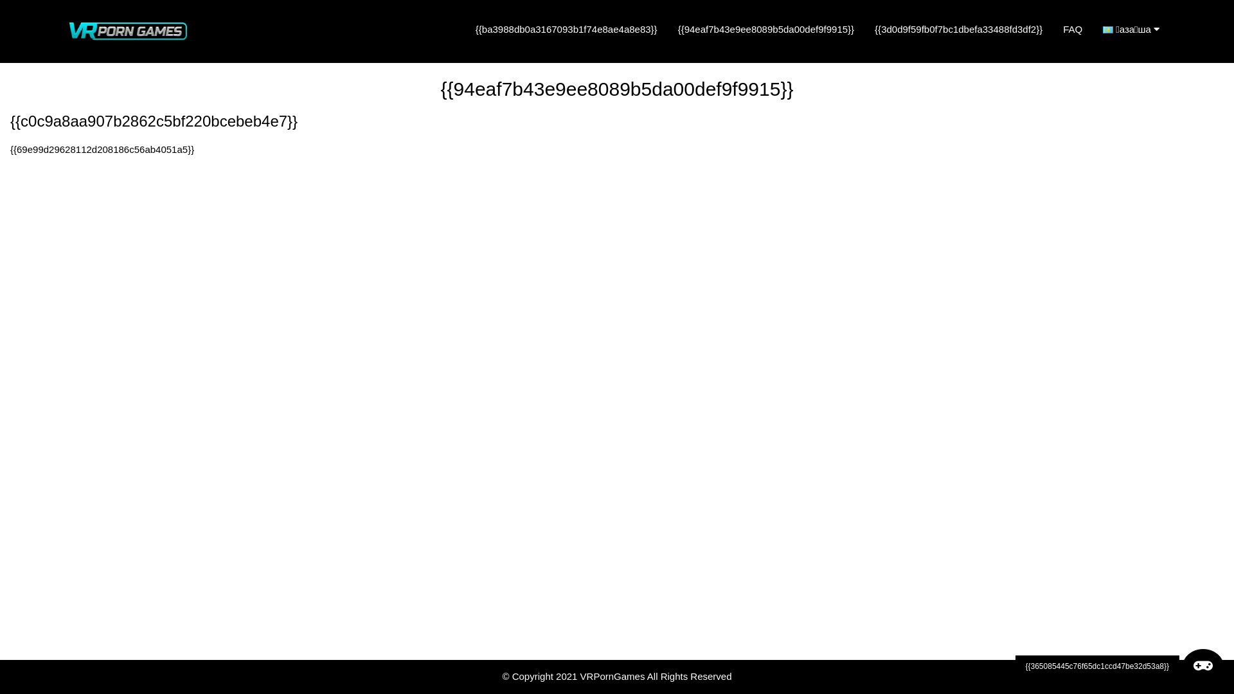  I want to click on FAQ, so click(1073, 30).